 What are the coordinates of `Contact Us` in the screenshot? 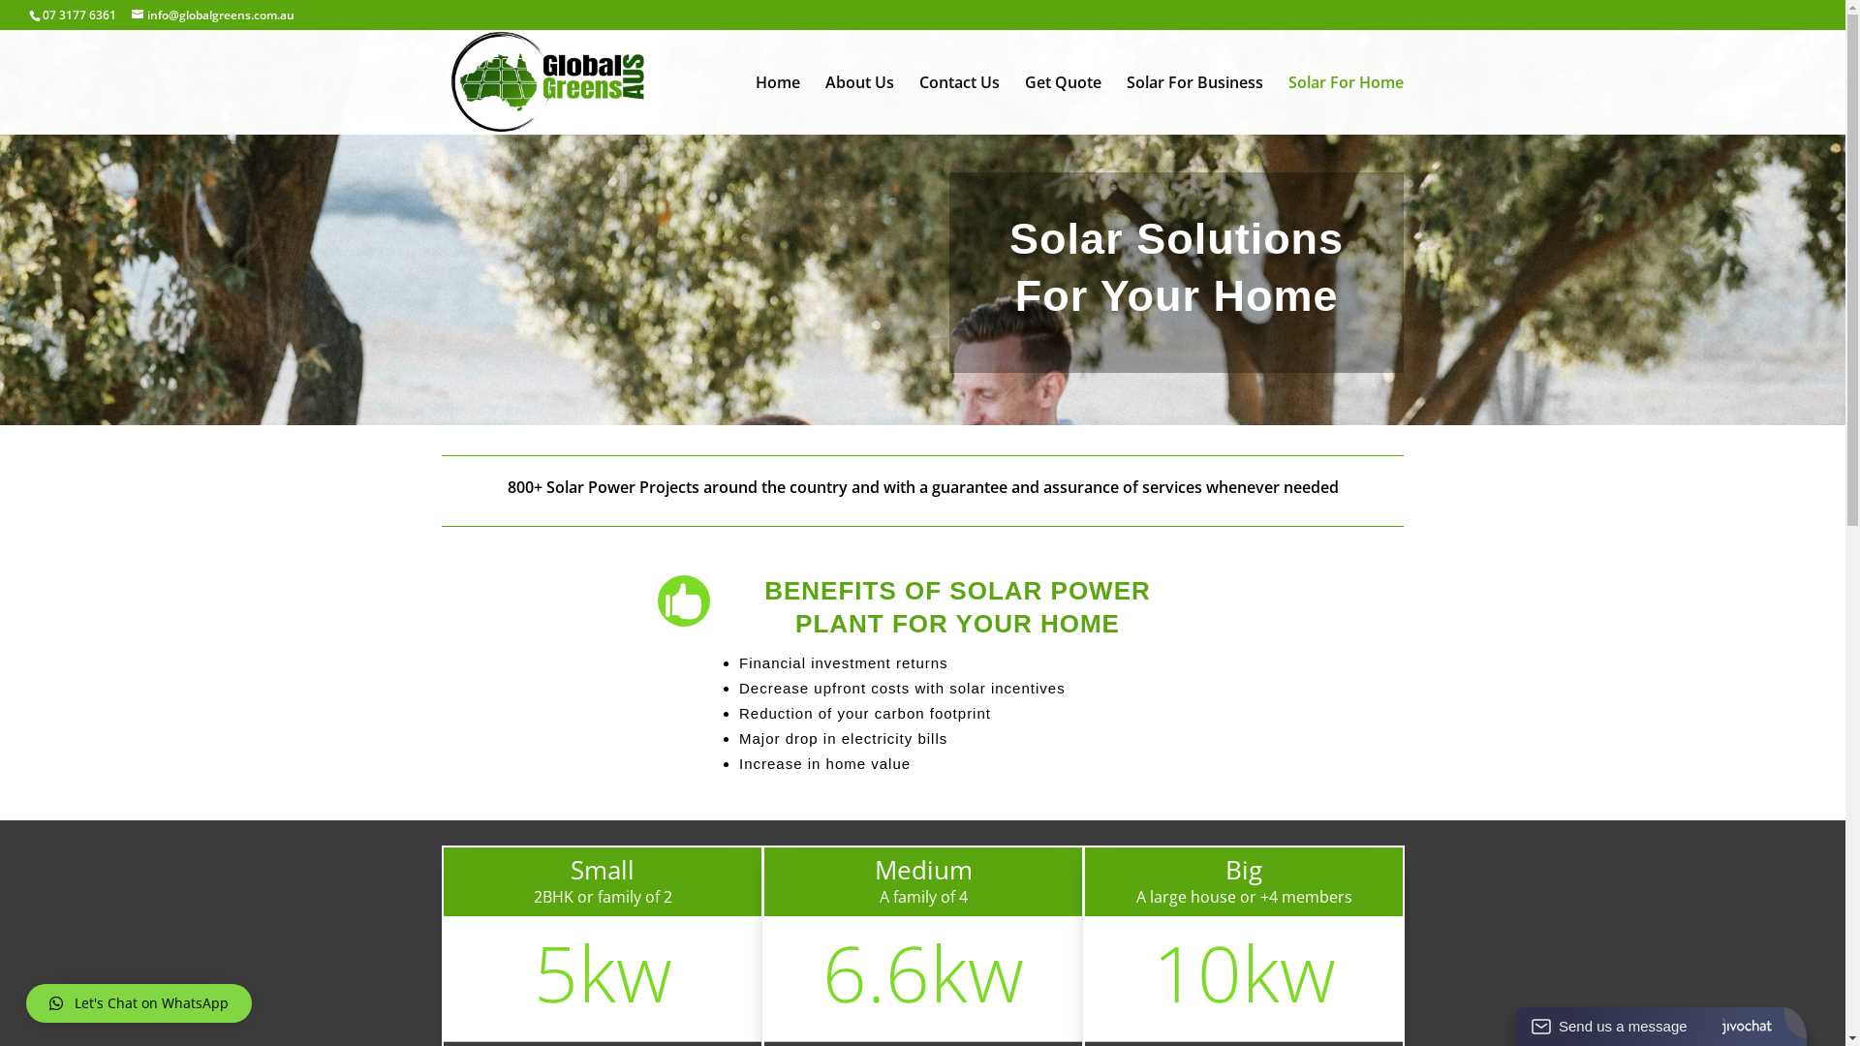 It's located at (959, 105).